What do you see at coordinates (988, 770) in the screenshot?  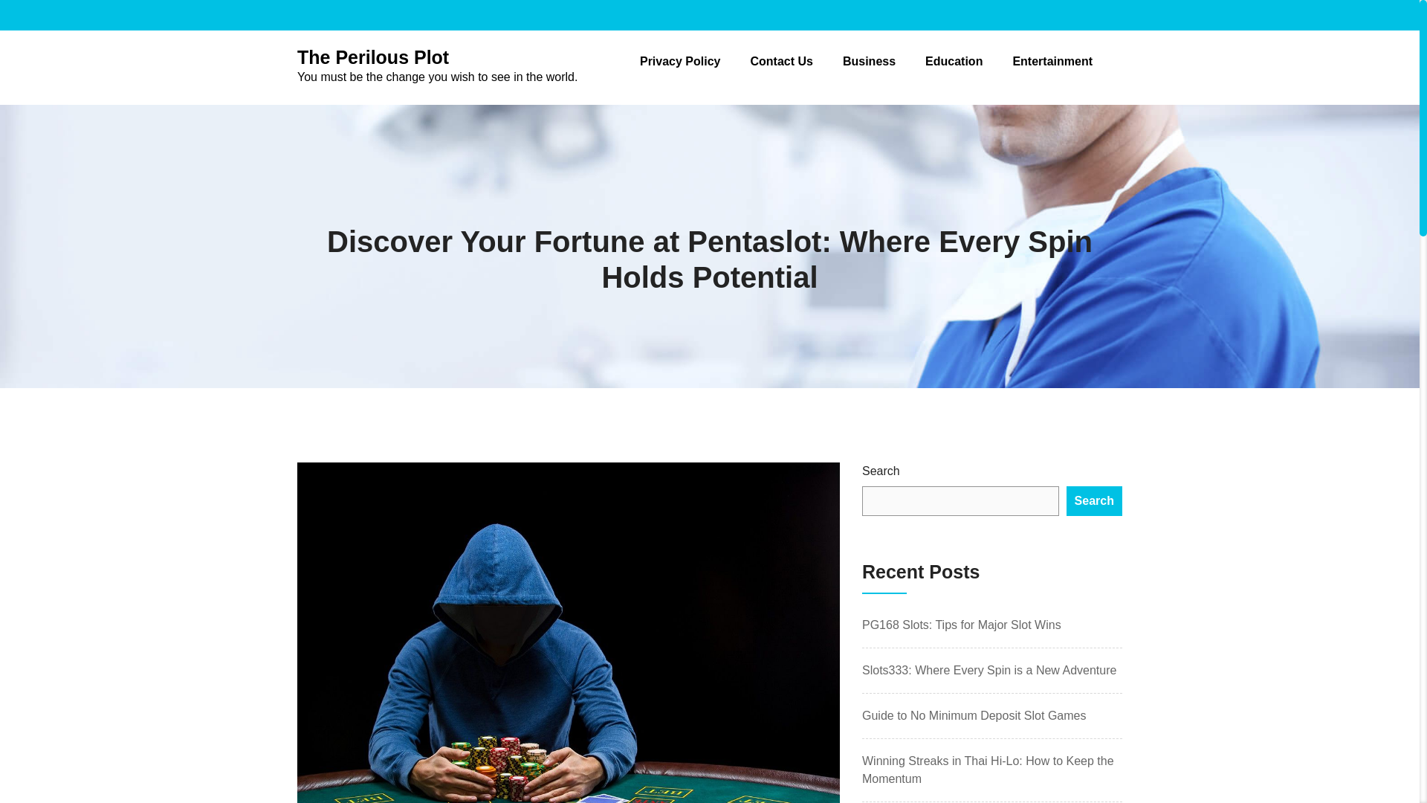 I see `Winning Streaks in Thai Hi-Lo: How to Keep the Momentum` at bounding box center [988, 770].